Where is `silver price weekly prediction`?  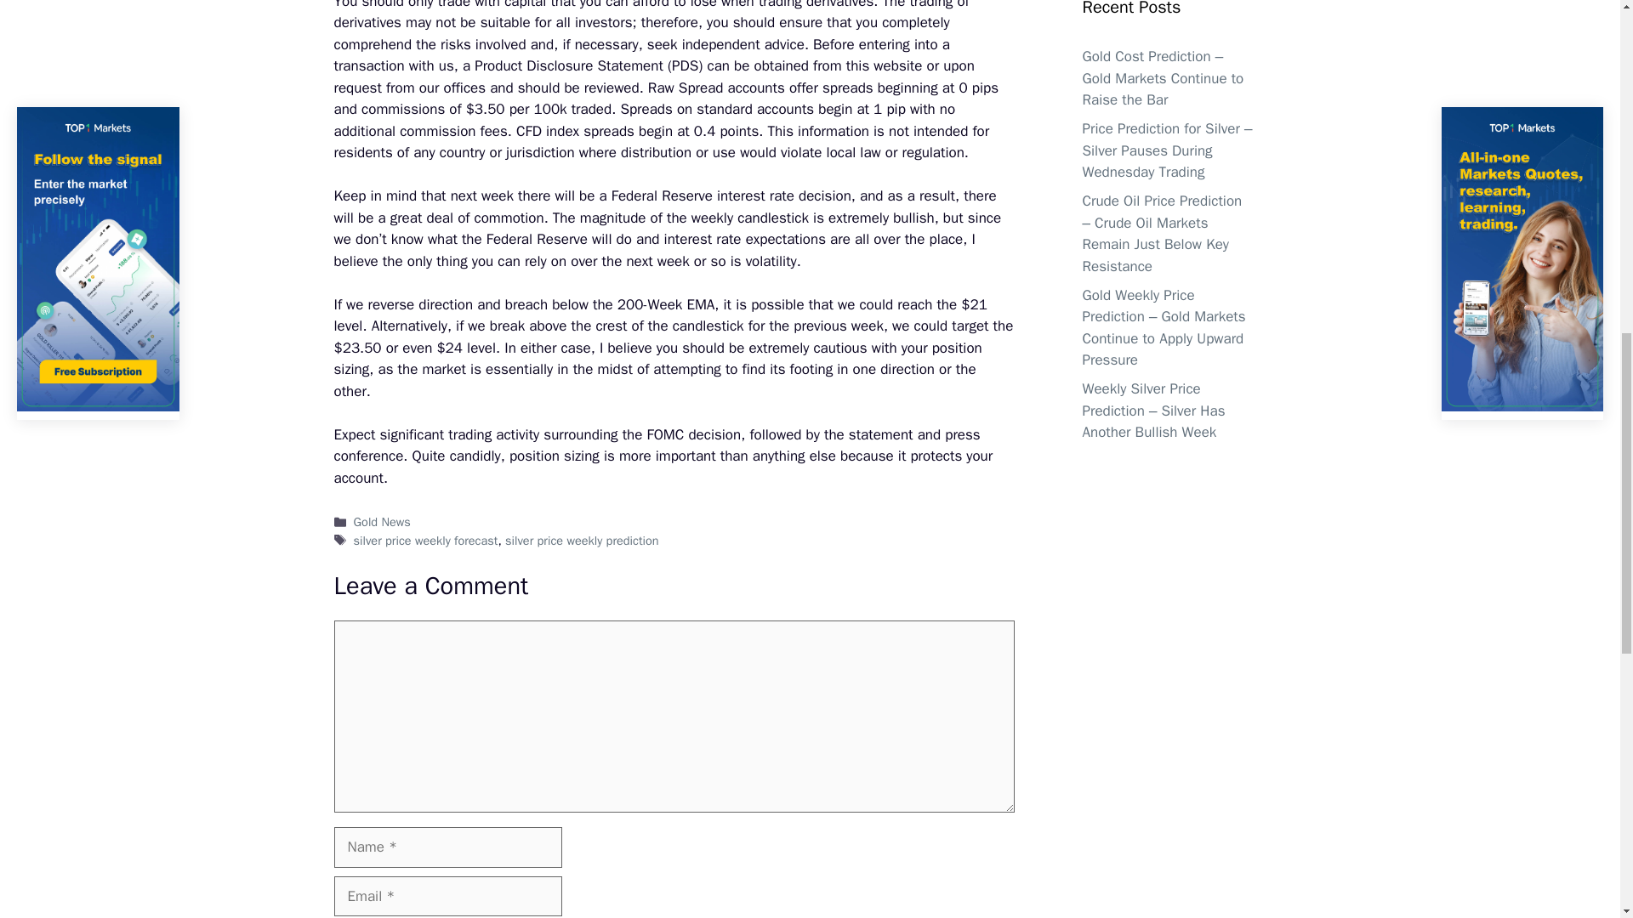
silver price weekly prediction is located at coordinates (581, 541).